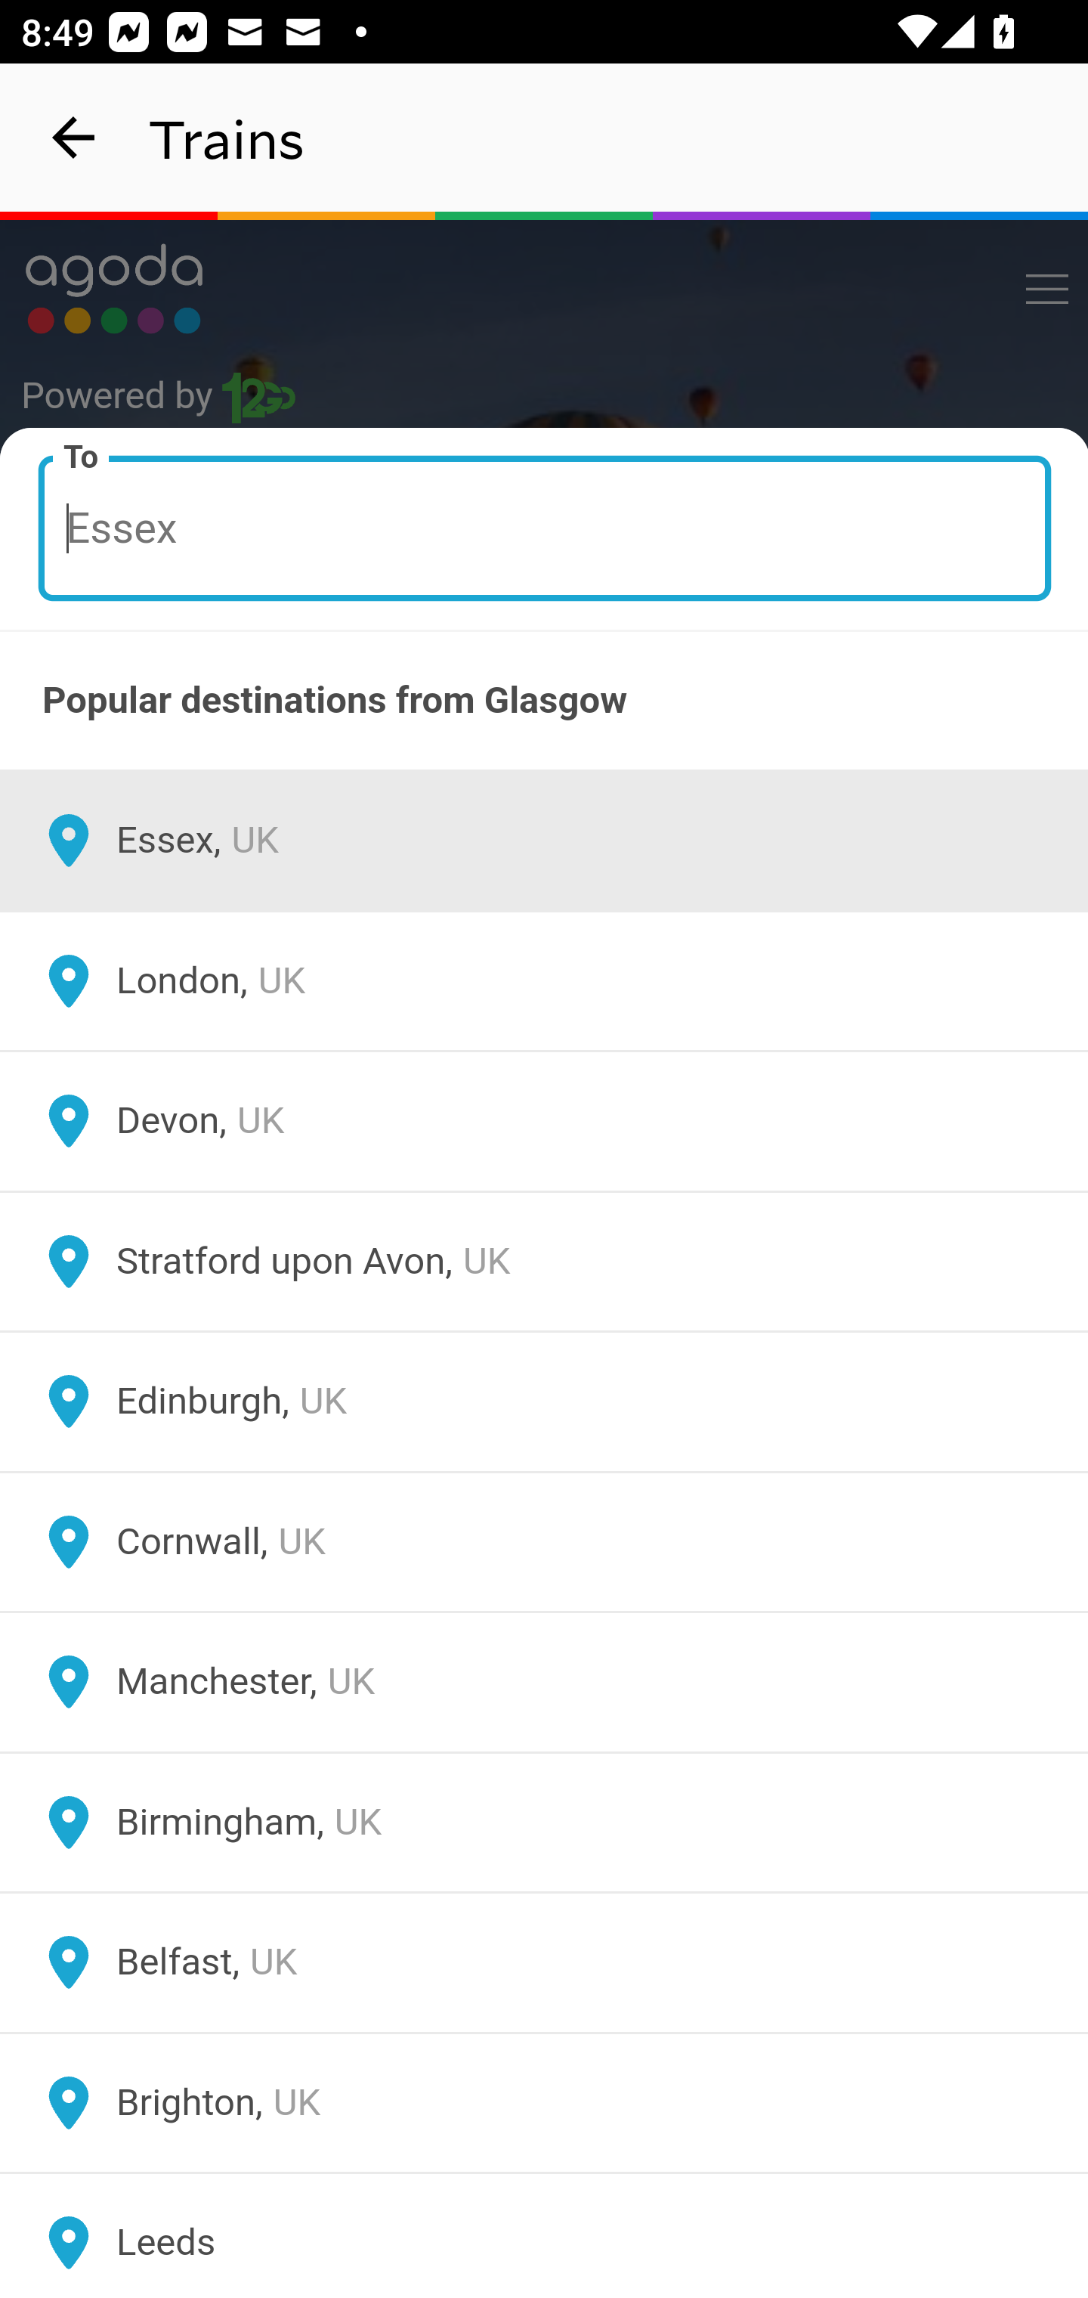 This screenshot has height=2298, width=1088. I want to click on Edinburgh,UK, so click(544, 1401).